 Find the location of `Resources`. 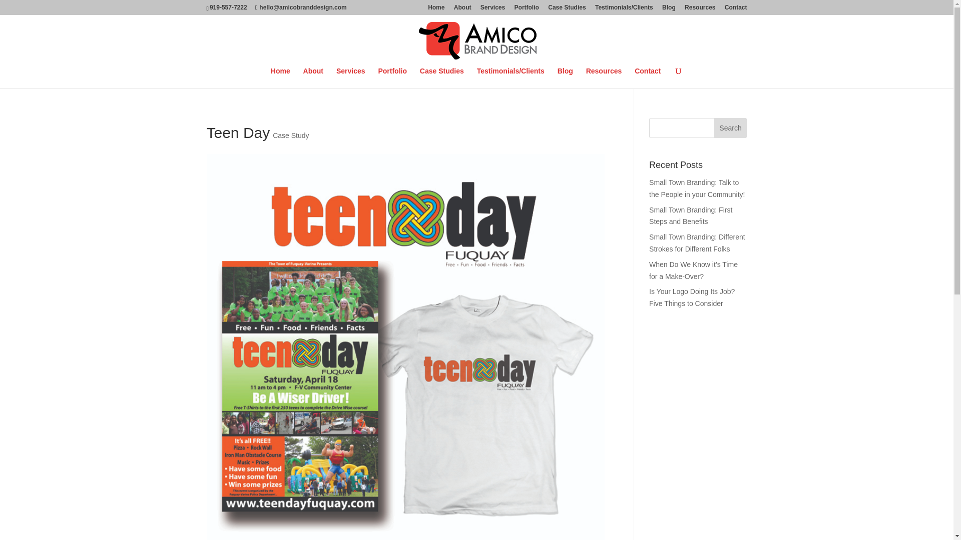

Resources is located at coordinates (604, 78).